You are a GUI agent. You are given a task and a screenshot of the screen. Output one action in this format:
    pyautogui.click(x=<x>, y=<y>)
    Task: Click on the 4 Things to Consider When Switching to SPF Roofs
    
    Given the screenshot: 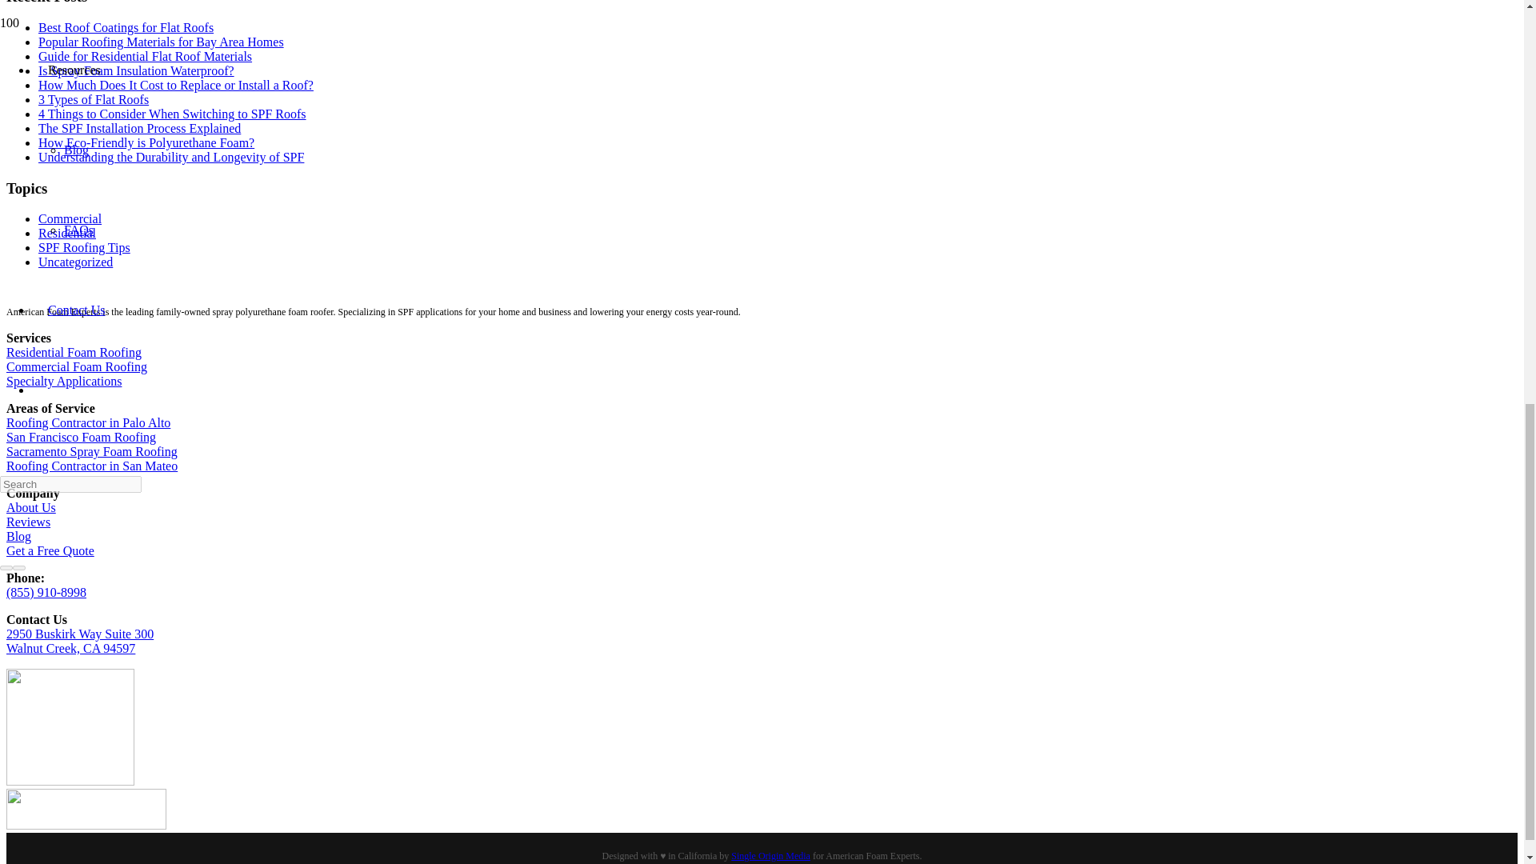 What is the action you would take?
    pyautogui.click(x=172, y=114)
    